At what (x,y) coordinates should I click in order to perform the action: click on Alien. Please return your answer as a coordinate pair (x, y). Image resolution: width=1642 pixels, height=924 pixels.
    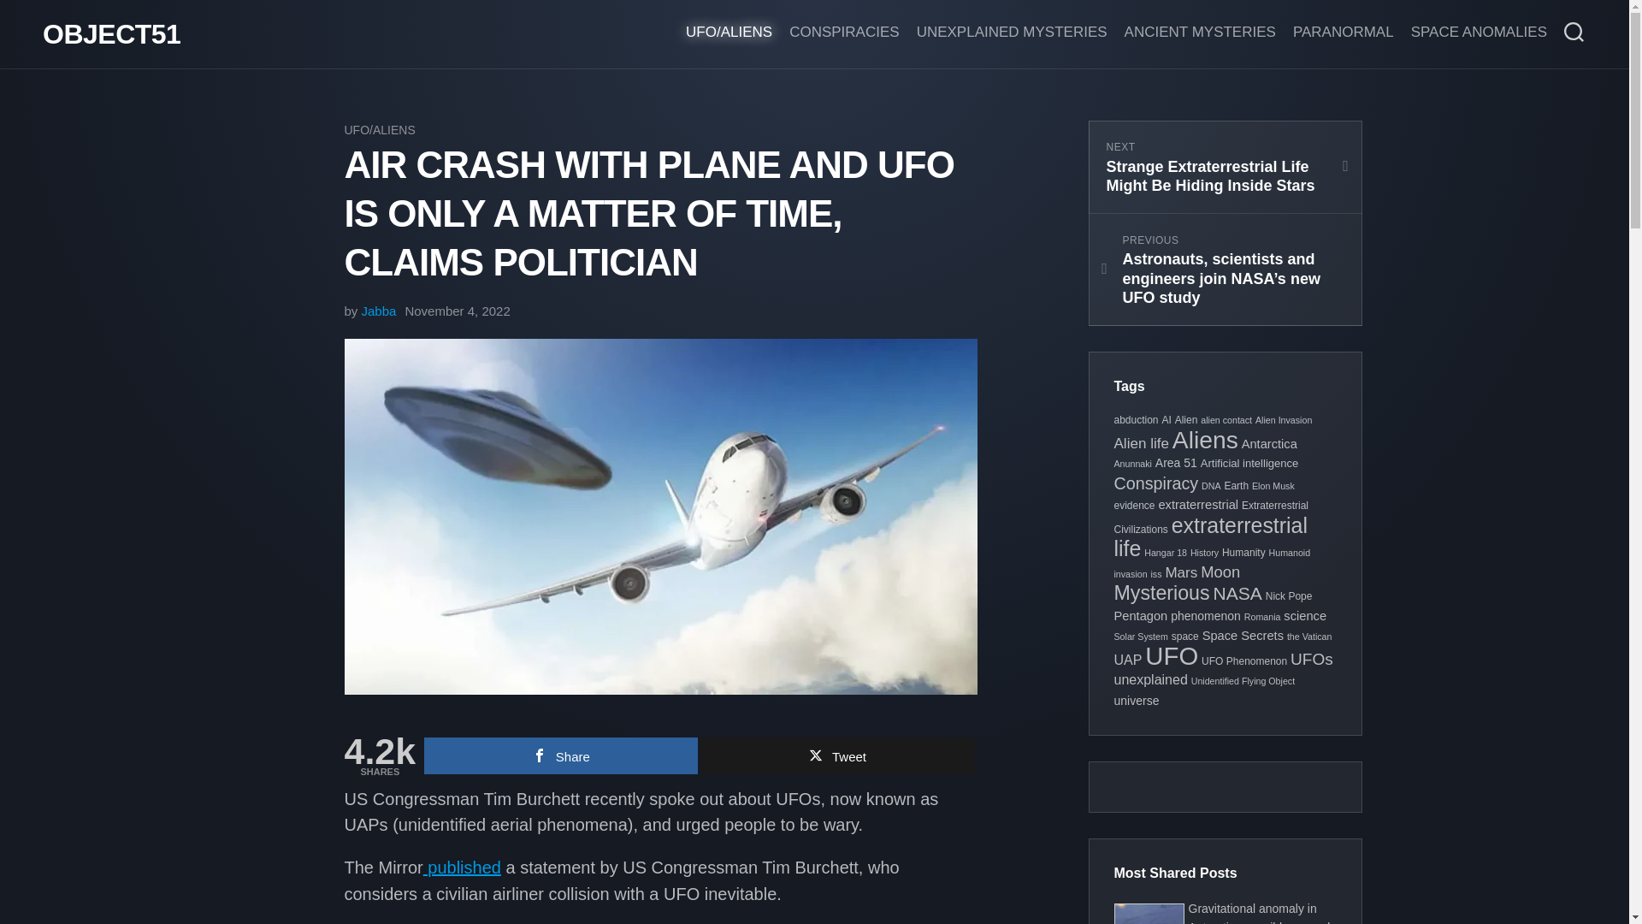
    Looking at the image, I should click on (1187, 419).